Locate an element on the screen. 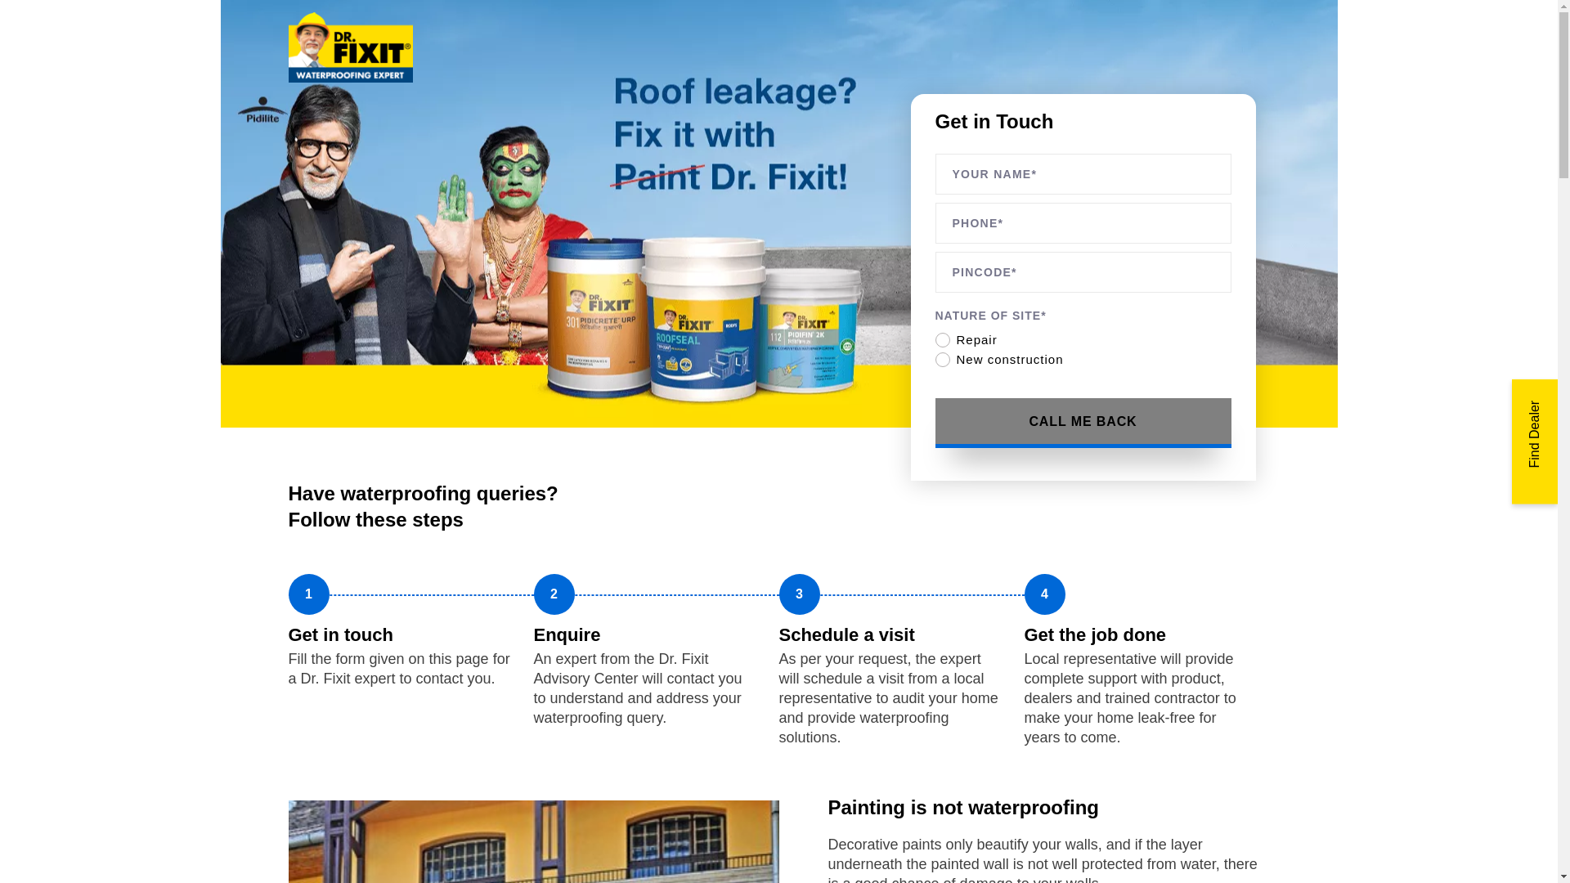 Image resolution: width=1570 pixels, height=883 pixels. CALL ME BACK is located at coordinates (1083, 531).